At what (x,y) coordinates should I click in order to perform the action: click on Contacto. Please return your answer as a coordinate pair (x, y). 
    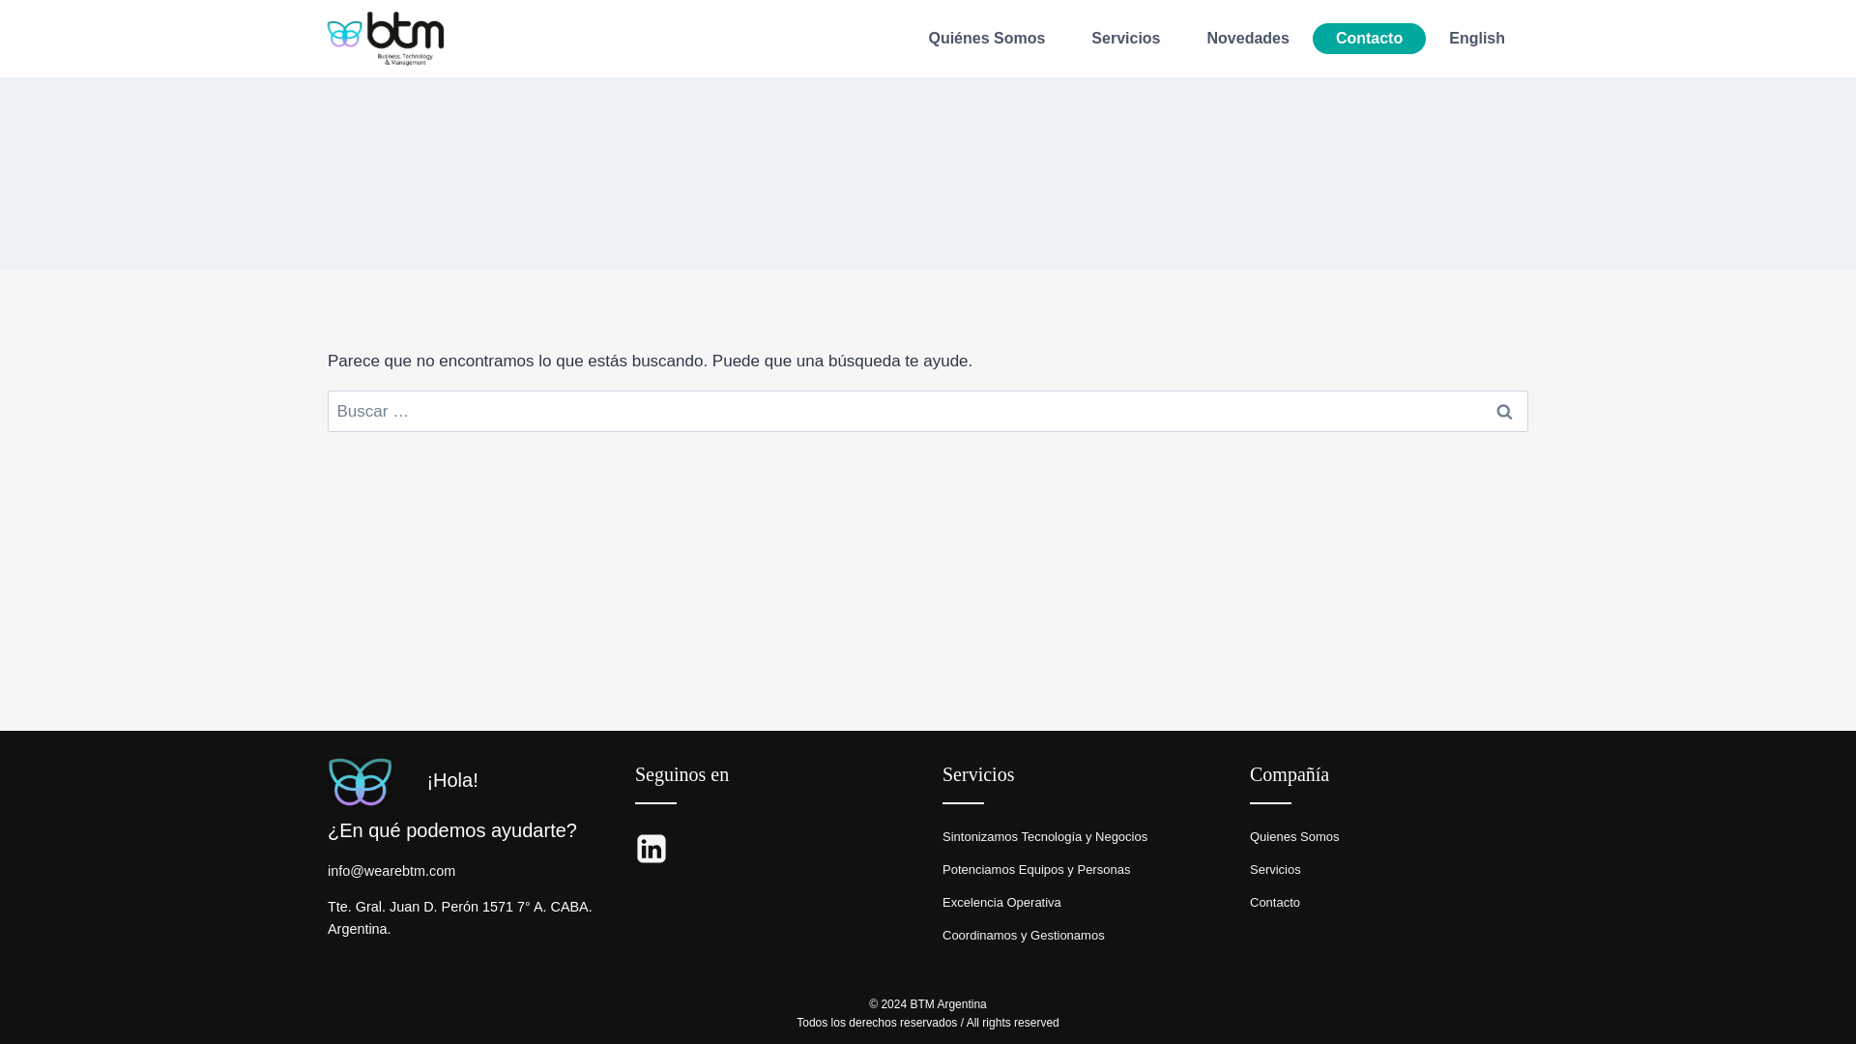
    Looking at the image, I should click on (1274, 901).